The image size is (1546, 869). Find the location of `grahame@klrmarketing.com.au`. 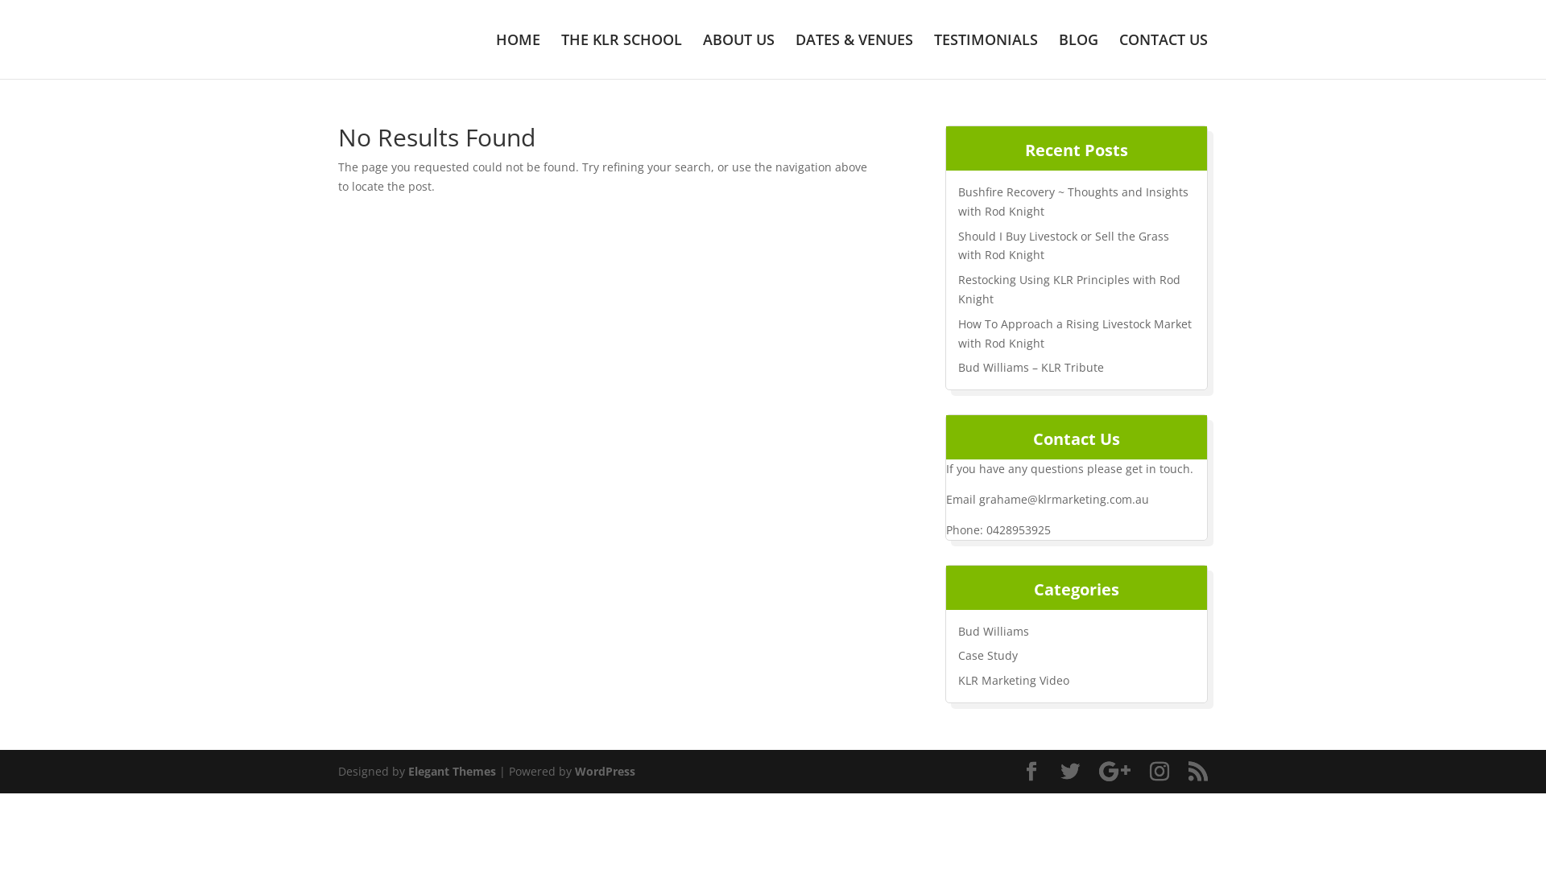

grahame@klrmarketing.com.au is located at coordinates (1064, 499).